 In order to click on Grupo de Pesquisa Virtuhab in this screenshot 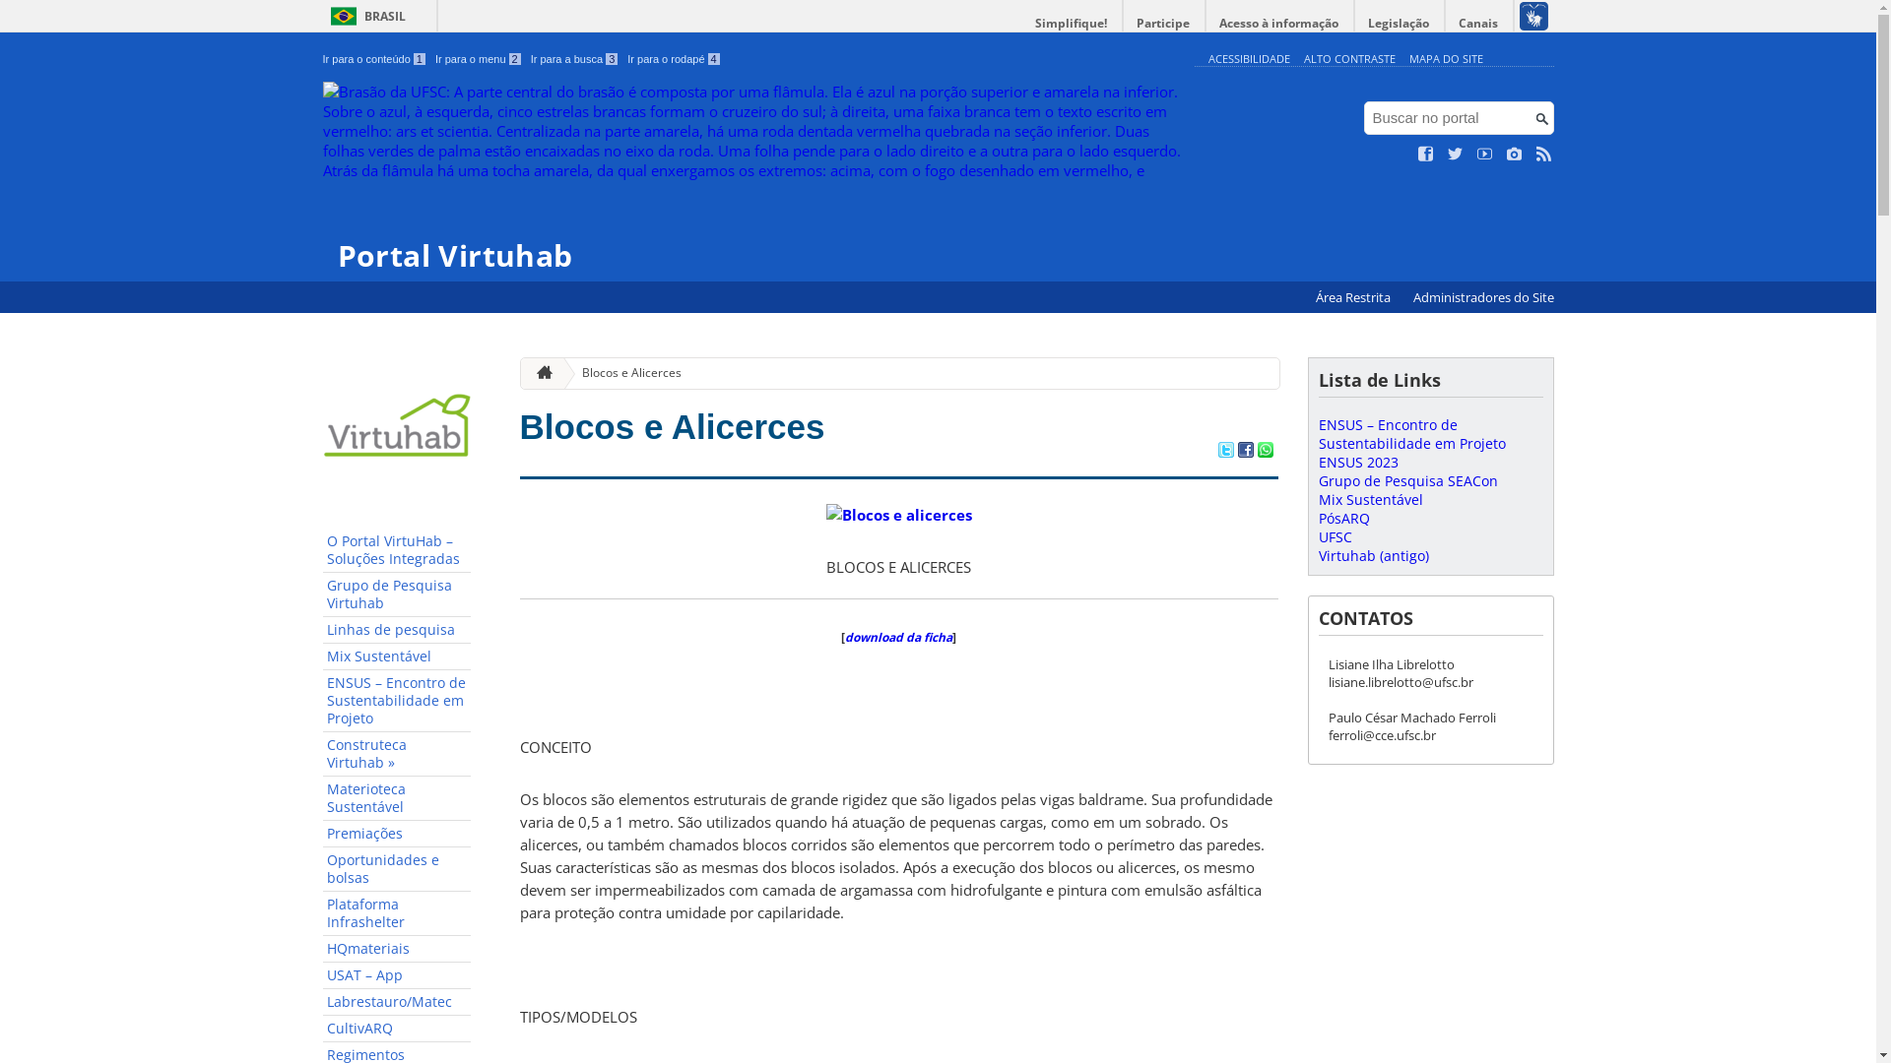, I will do `click(397, 594)`.